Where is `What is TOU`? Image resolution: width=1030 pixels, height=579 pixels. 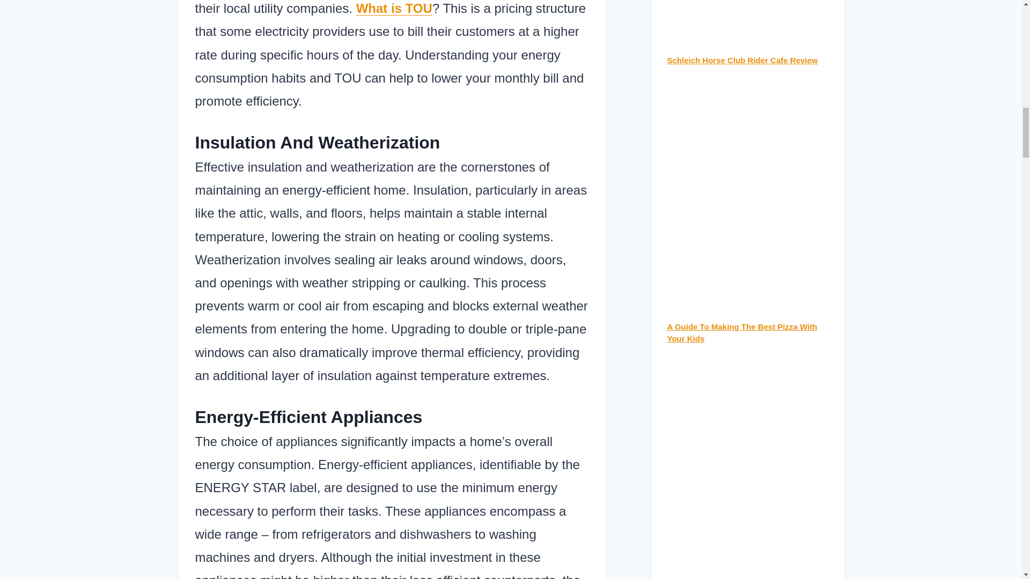 What is TOU is located at coordinates (394, 9).